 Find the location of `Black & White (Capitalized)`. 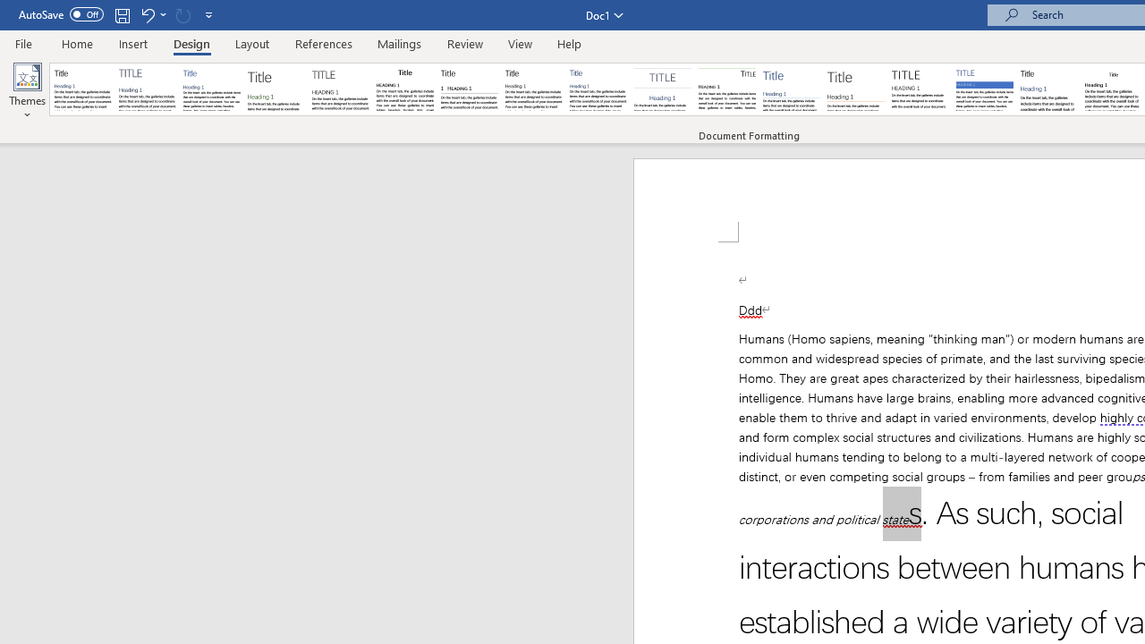

Black & White (Capitalized) is located at coordinates (341, 89).